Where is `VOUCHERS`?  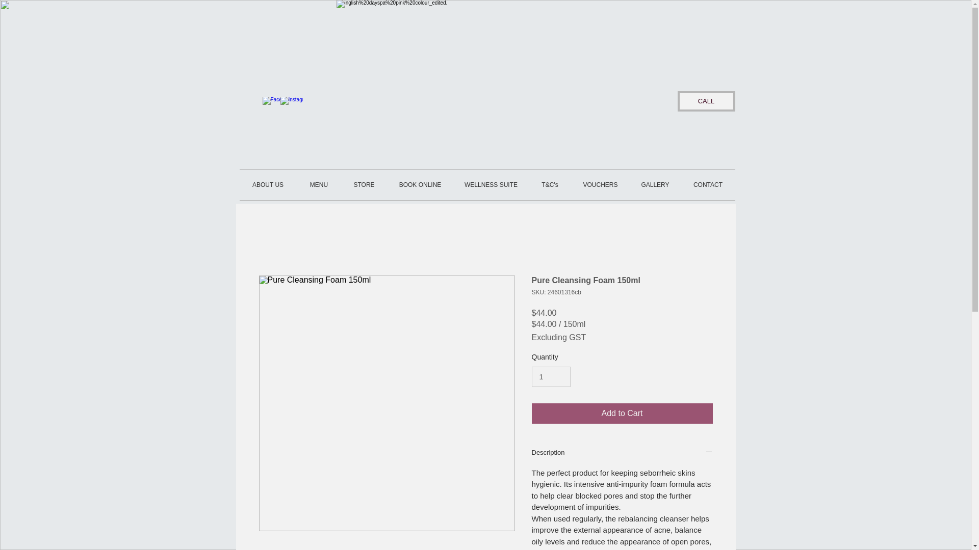 VOUCHERS is located at coordinates (600, 184).